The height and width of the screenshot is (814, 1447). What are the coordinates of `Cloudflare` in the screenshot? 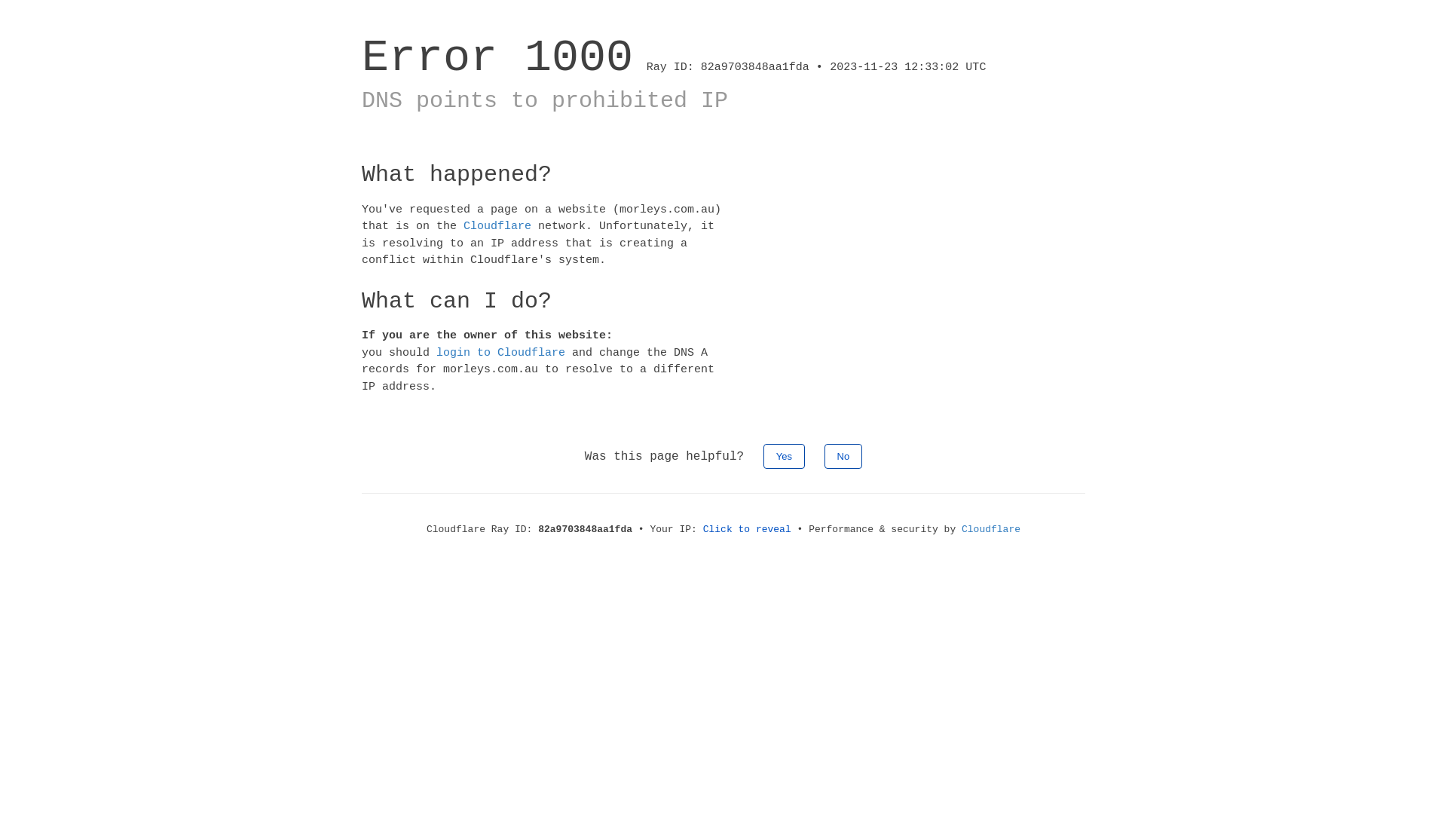 It's located at (497, 226).